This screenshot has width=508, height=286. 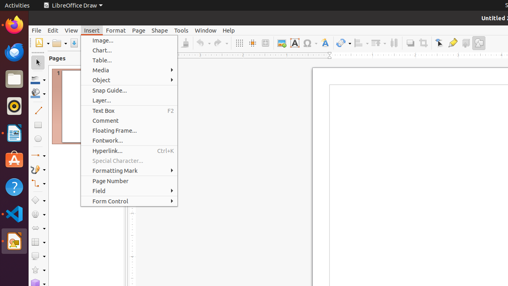 What do you see at coordinates (139, 30) in the screenshot?
I see `Page` at bounding box center [139, 30].